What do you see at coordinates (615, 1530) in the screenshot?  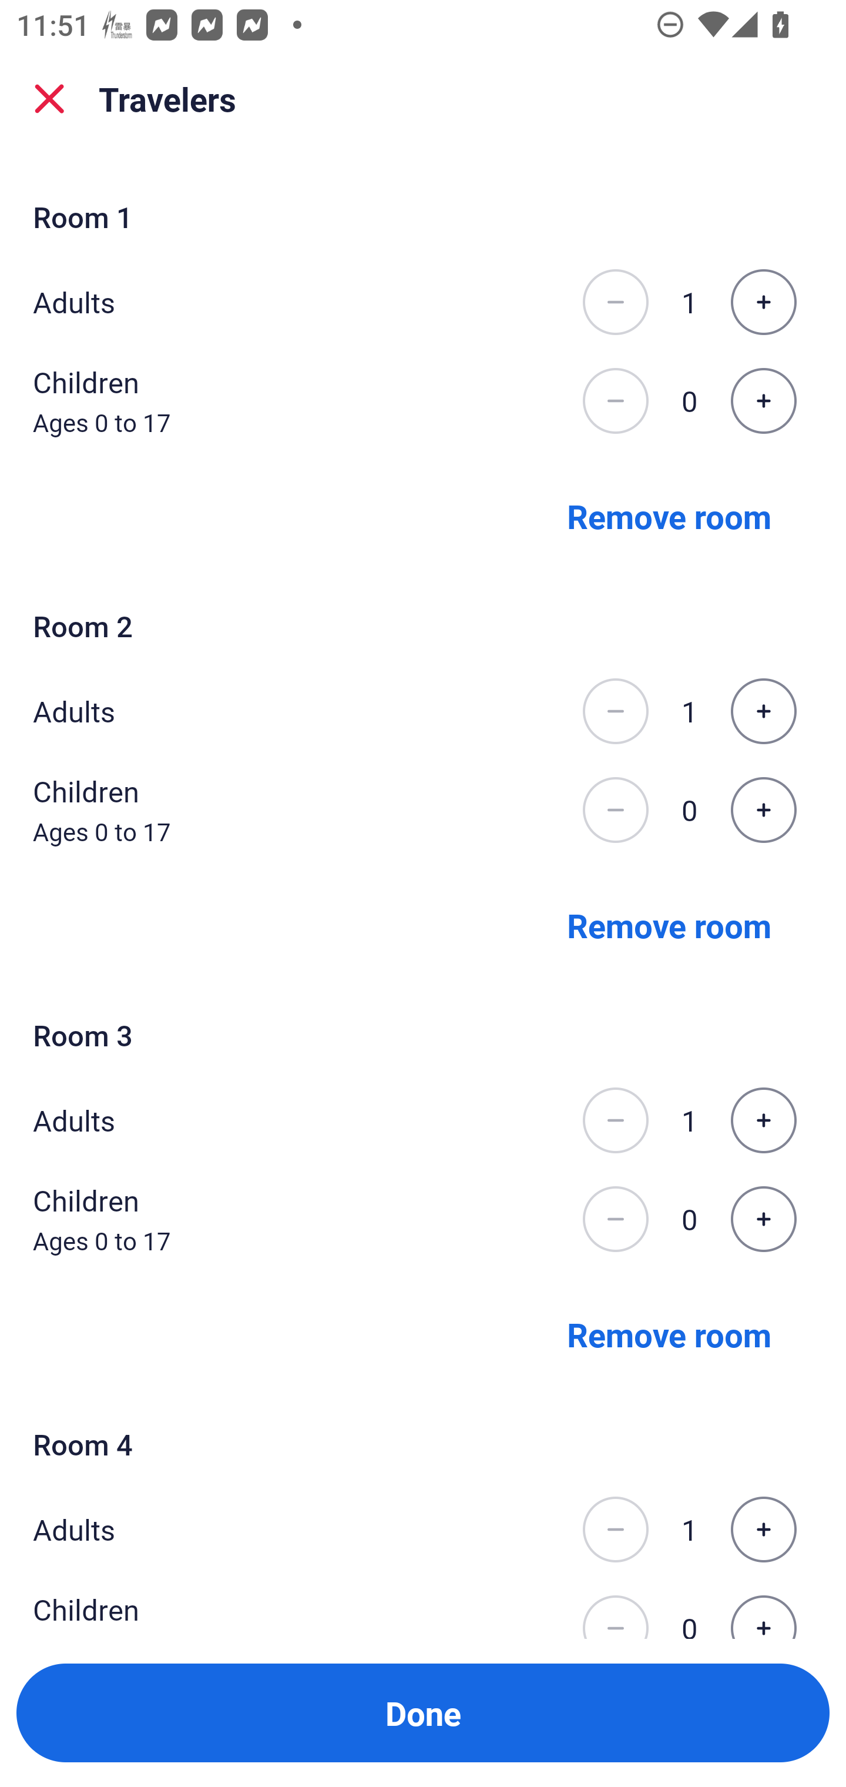 I see `Decrease the number of adults` at bounding box center [615, 1530].